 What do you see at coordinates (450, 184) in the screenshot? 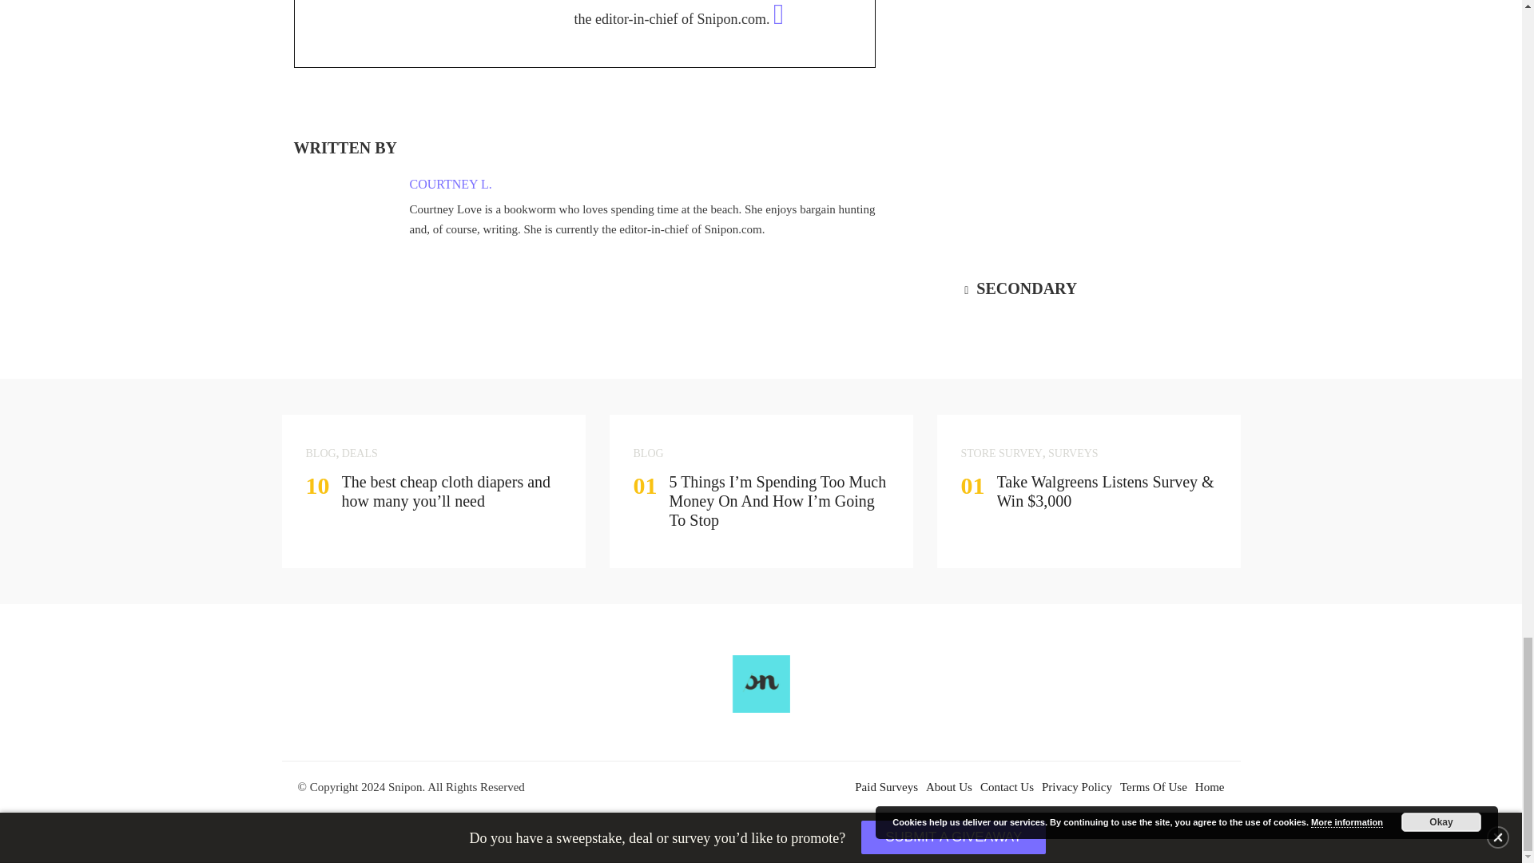
I see `COURTNEY L.` at bounding box center [450, 184].